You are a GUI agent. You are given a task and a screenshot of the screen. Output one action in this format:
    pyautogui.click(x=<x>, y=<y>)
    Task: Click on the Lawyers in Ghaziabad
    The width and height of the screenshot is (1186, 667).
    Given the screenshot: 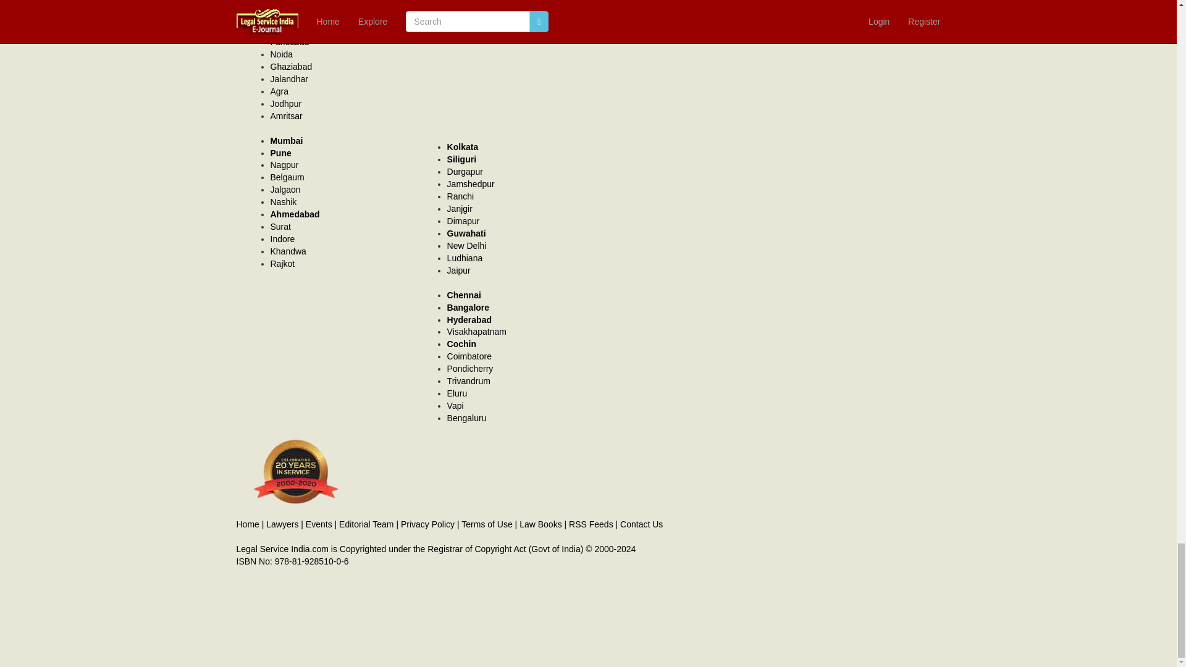 What is the action you would take?
    pyautogui.click(x=292, y=67)
    